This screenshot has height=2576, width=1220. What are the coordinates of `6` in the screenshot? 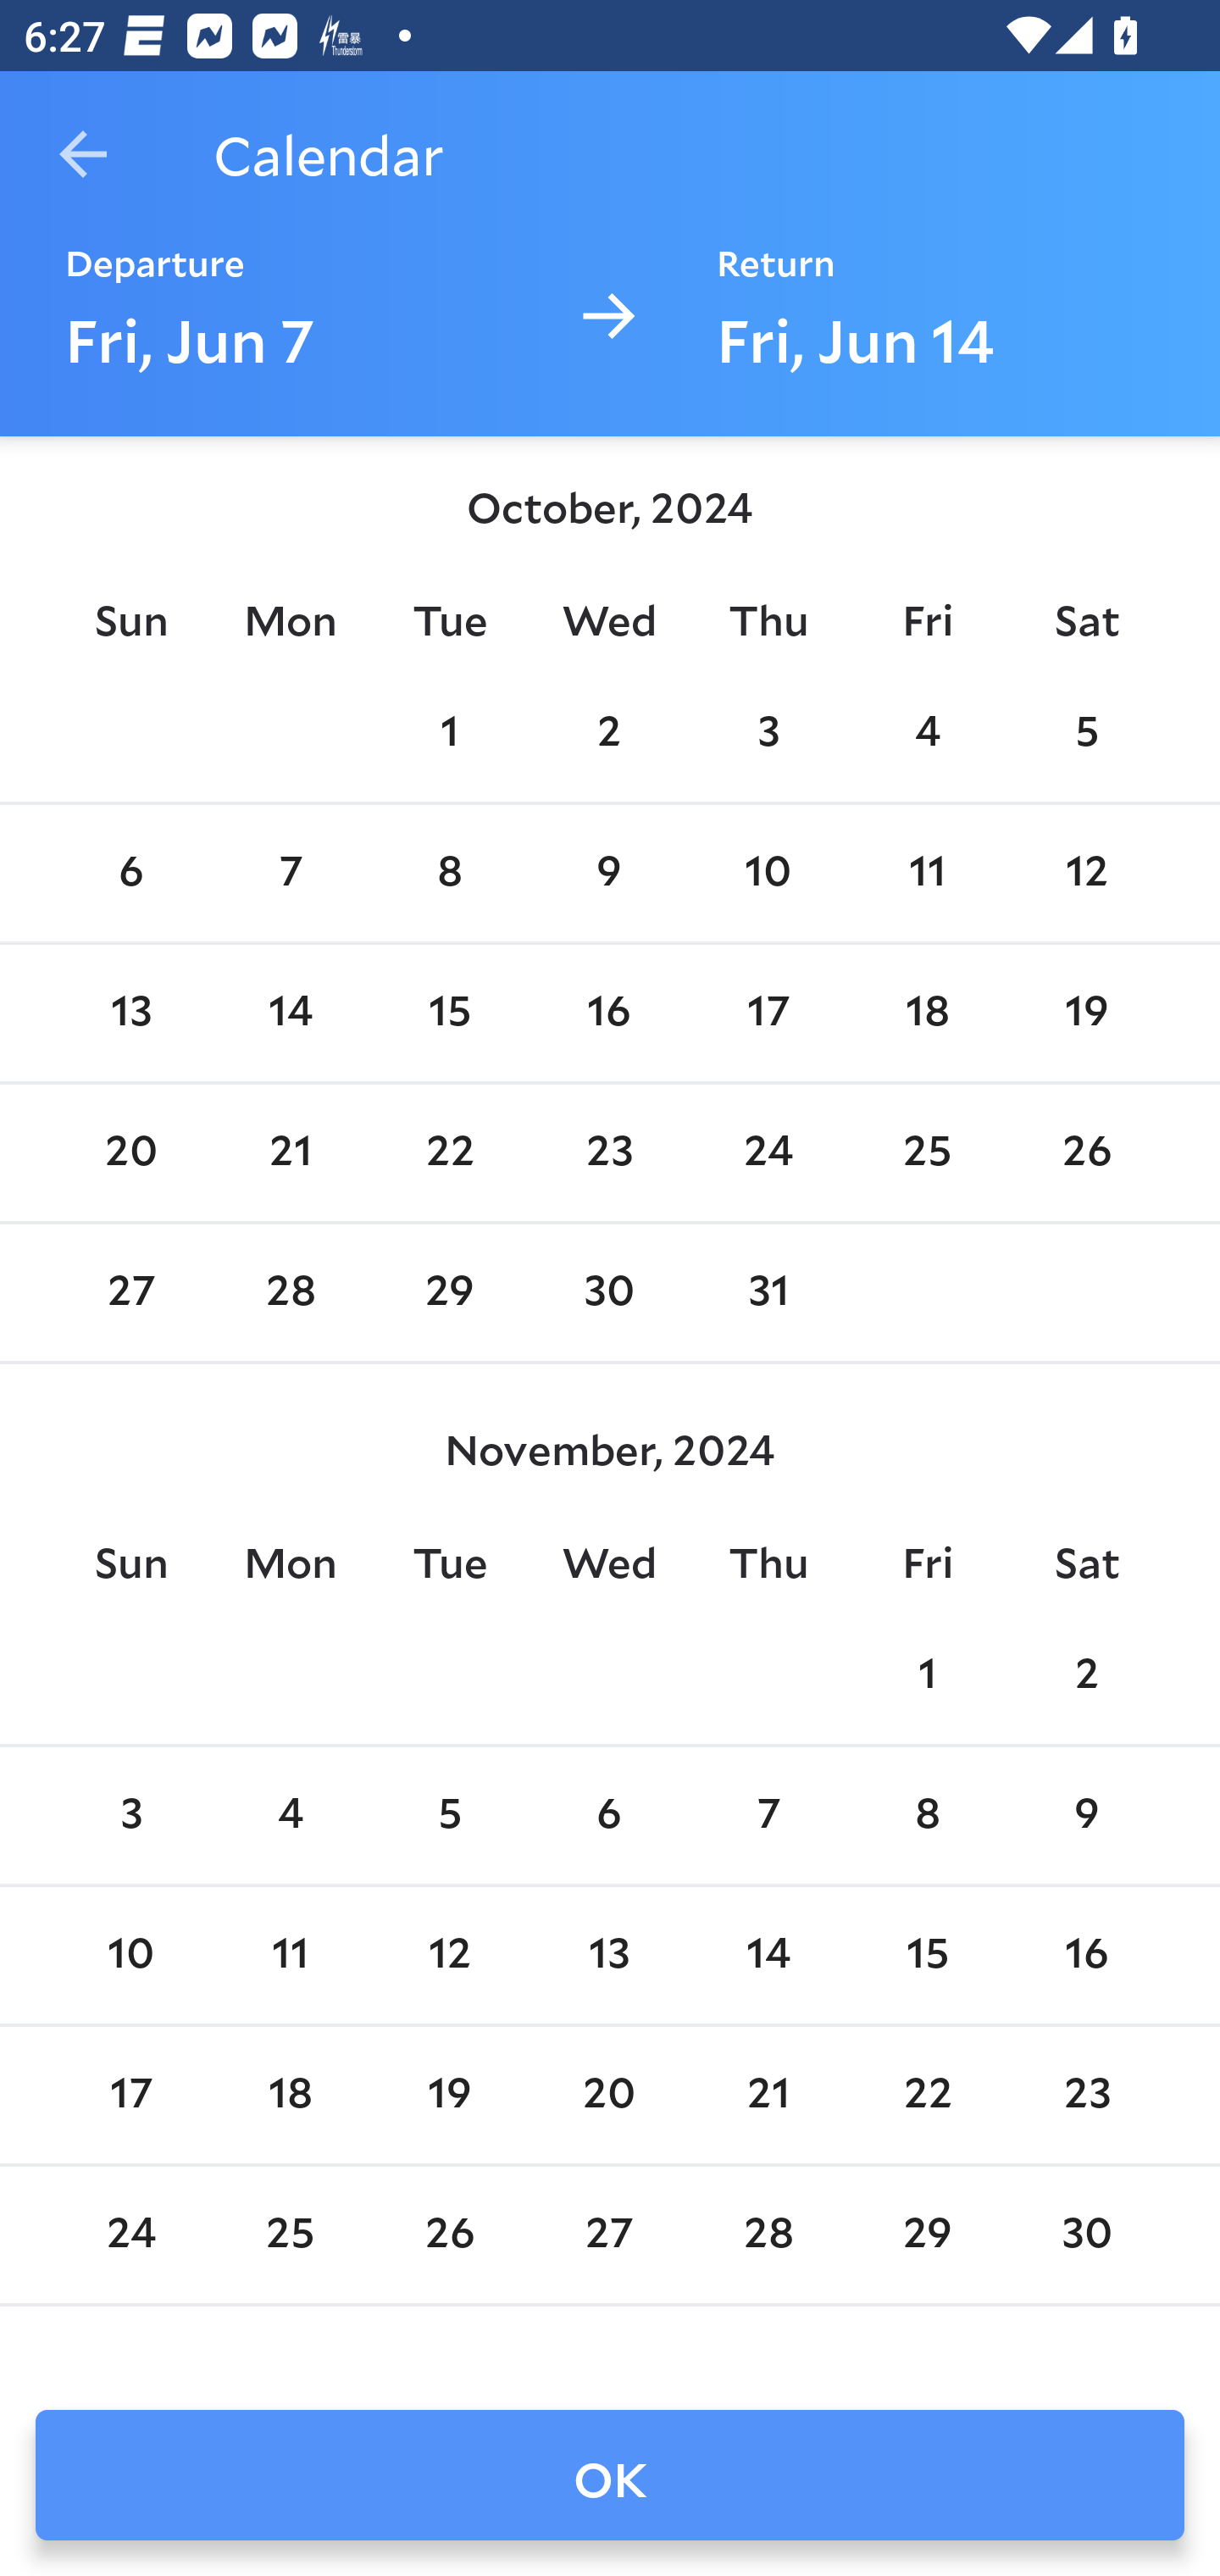 It's located at (130, 873).